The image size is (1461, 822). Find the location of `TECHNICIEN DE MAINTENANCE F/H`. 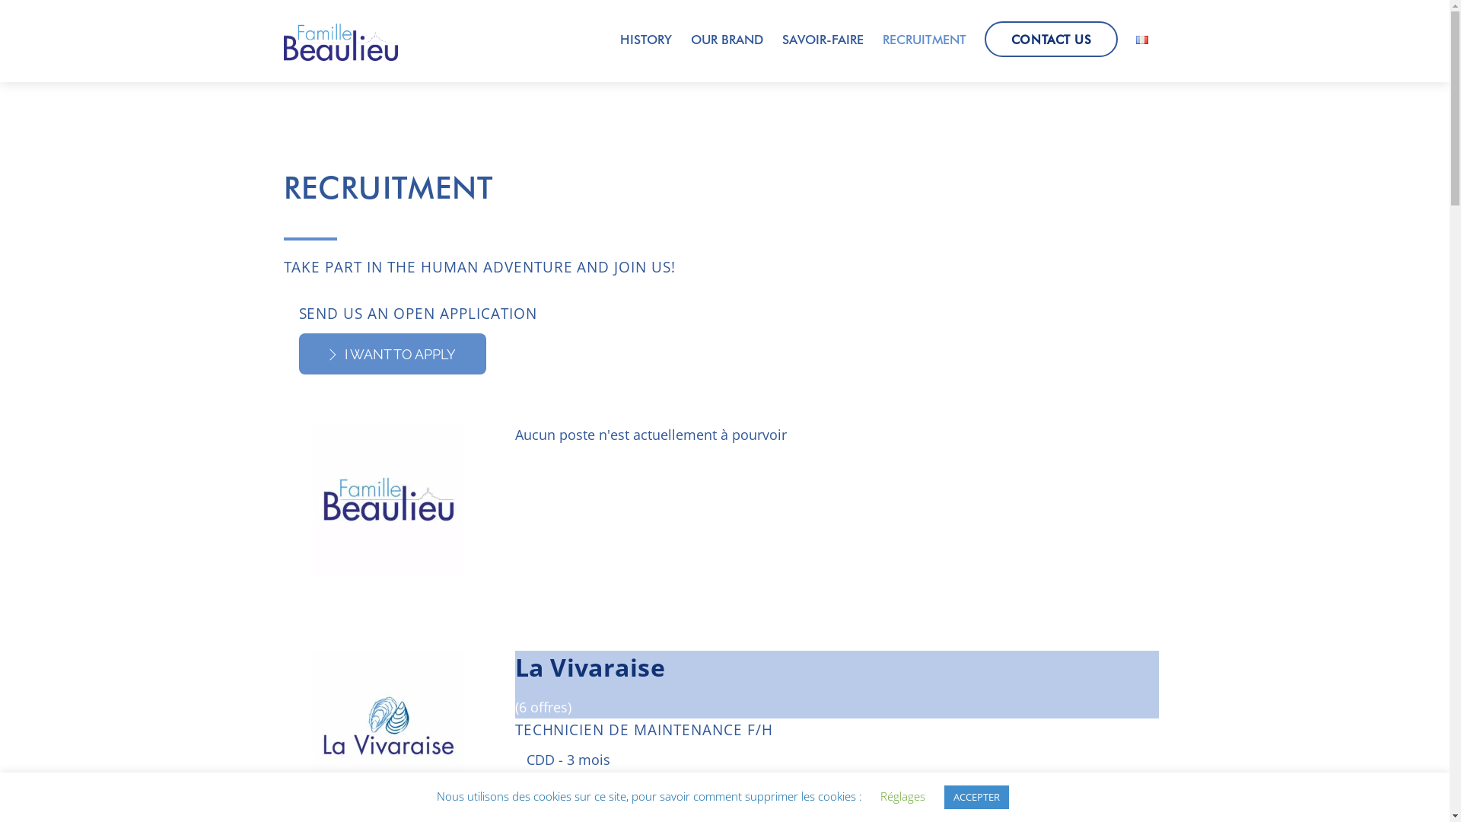

TECHNICIEN DE MAINTENANCE F/H is located at coordinates (644, 729).